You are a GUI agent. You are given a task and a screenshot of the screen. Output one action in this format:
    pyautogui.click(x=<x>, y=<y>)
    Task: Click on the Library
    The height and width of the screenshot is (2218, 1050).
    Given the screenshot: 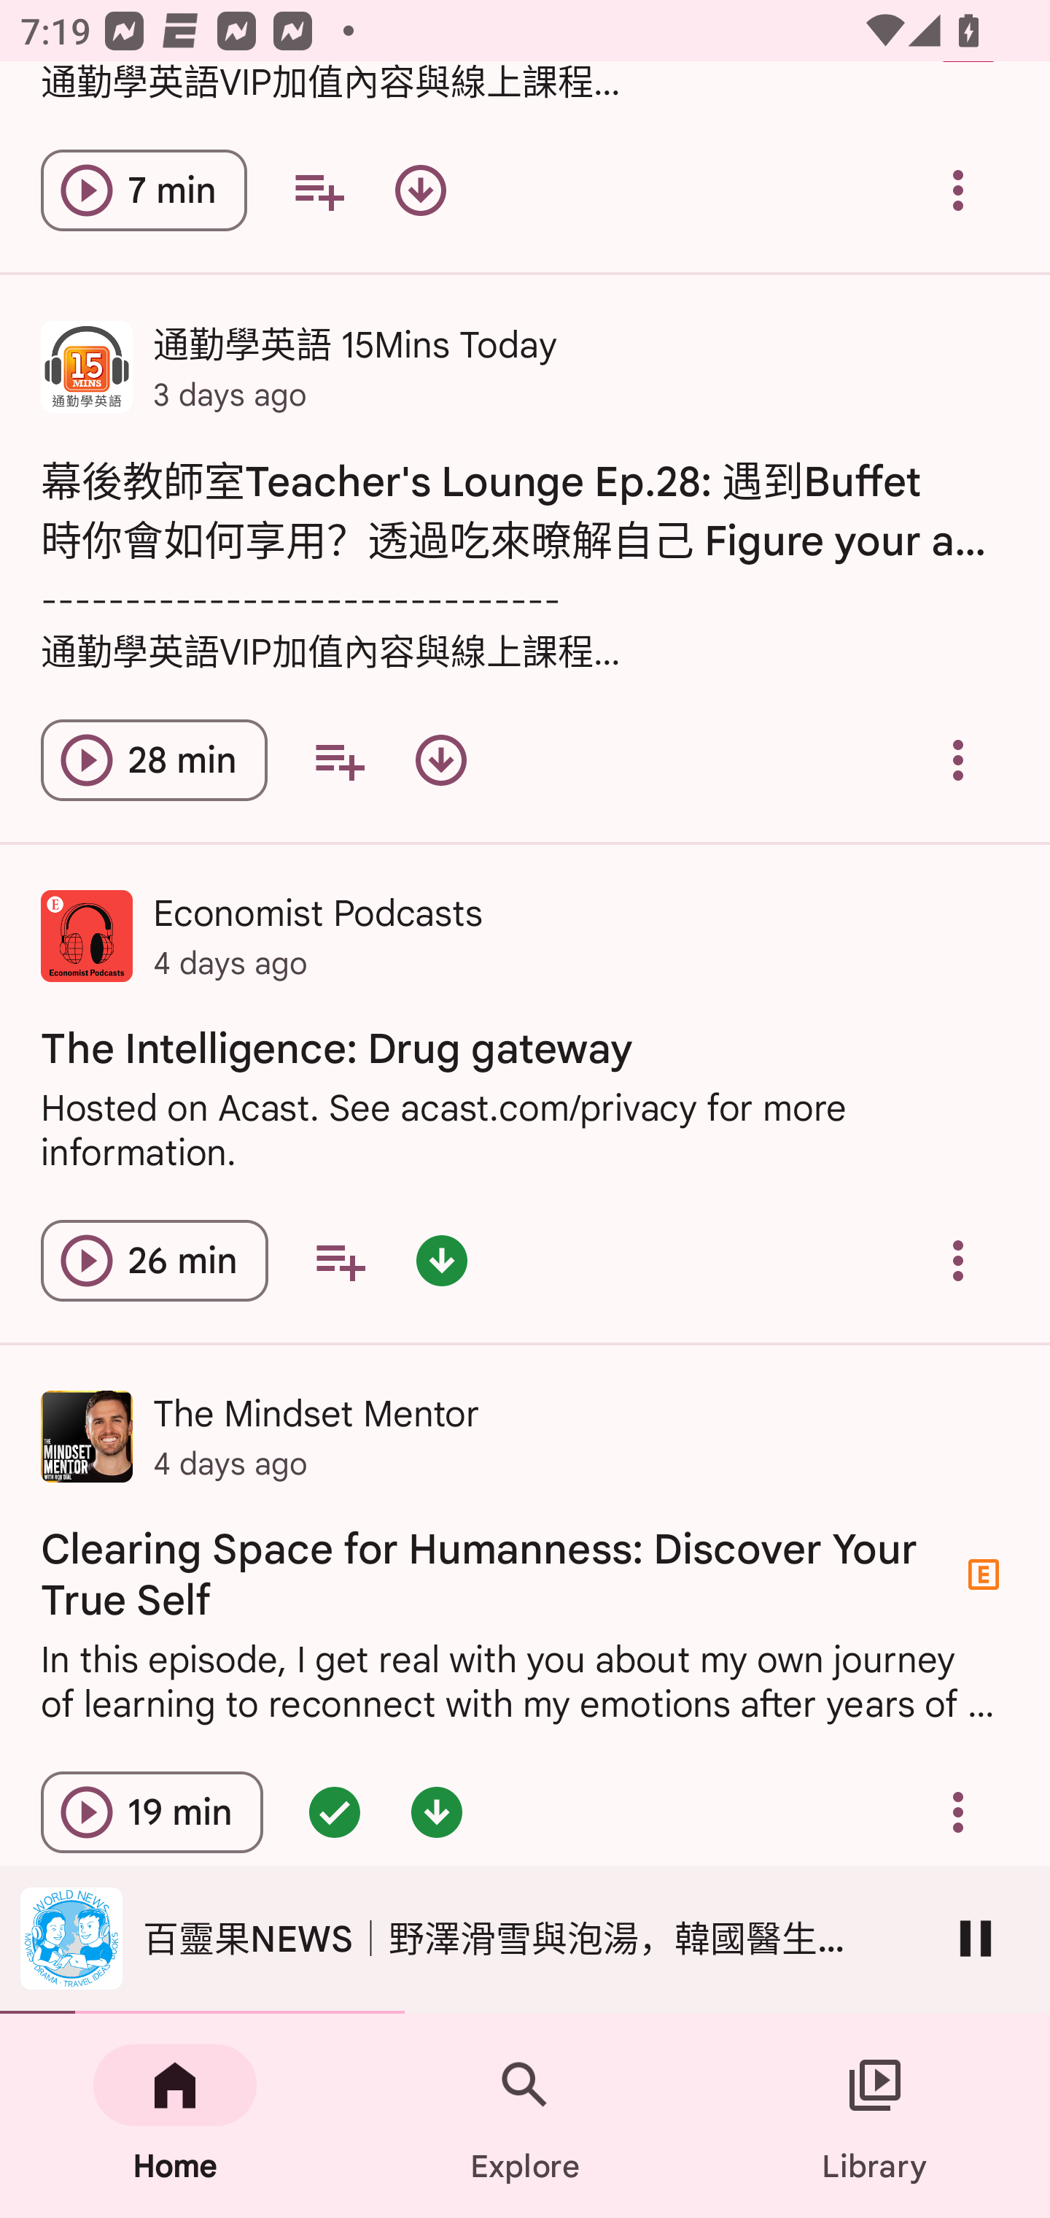 What is the action you would take?
    pyautogui.click(x=875, y=2116)
    